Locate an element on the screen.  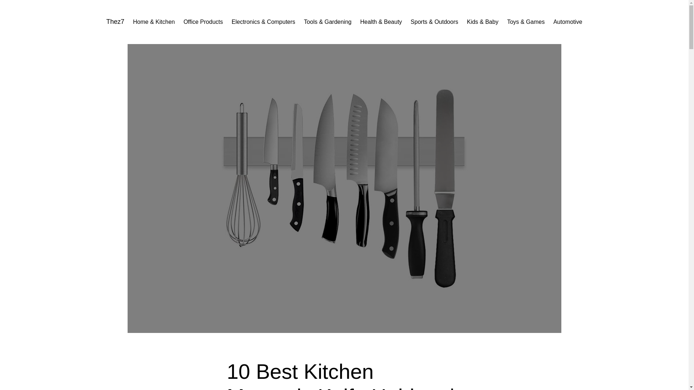
Office Products is located at coordinates (203, 22).